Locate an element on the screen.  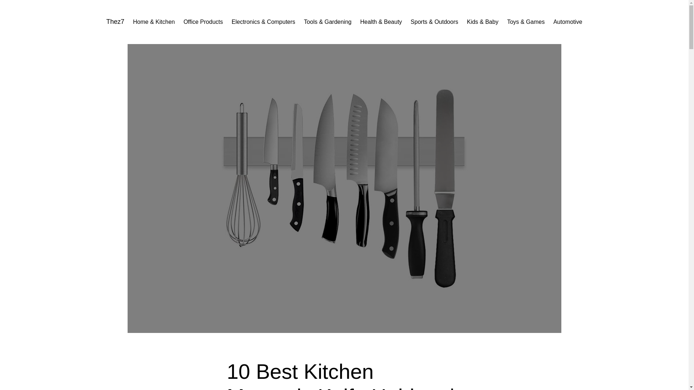
Office Products is located at coordinates (203, 22).